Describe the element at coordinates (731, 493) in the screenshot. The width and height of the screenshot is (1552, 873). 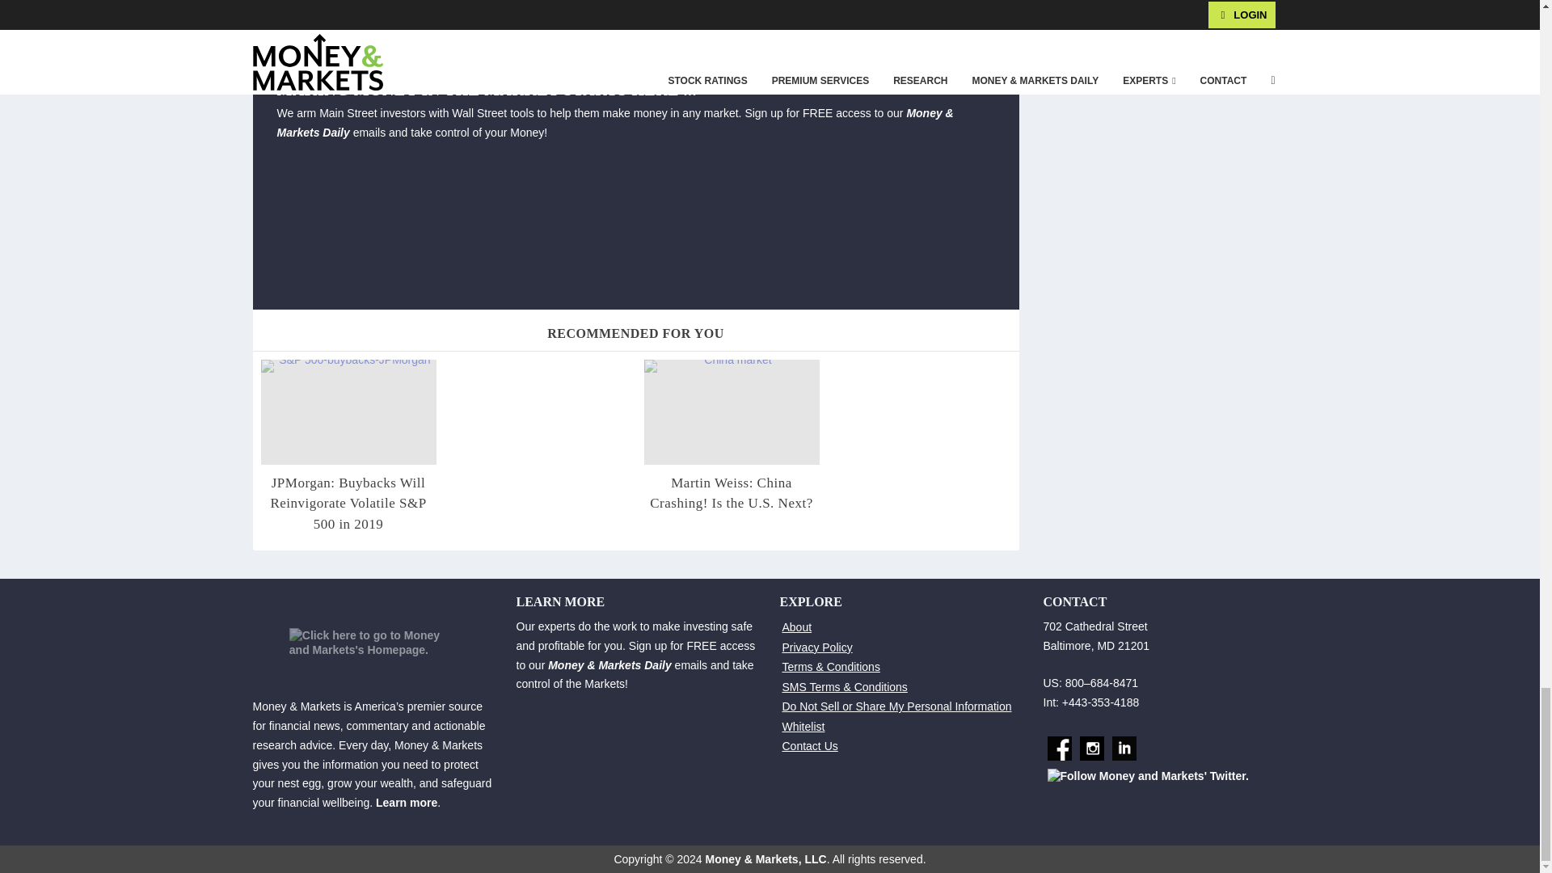
I see `Martin Weiss: China Crashing! Is the U.S. Next?` at that location.